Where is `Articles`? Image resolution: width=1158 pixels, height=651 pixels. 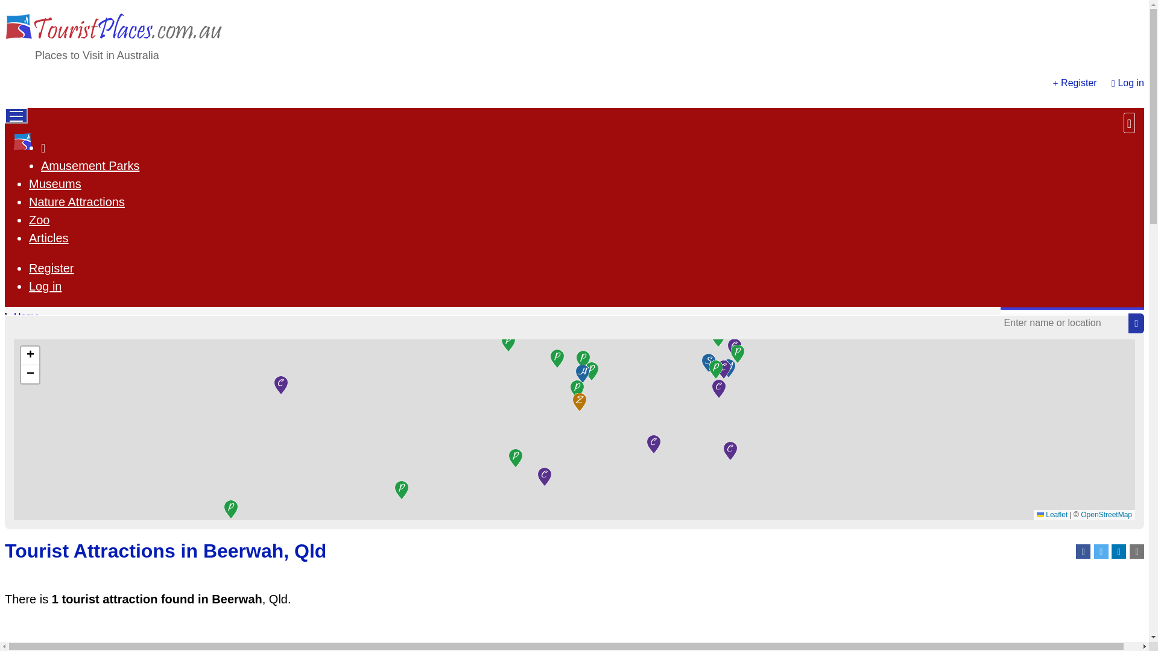
Articles is located at coordinates (48, 238).